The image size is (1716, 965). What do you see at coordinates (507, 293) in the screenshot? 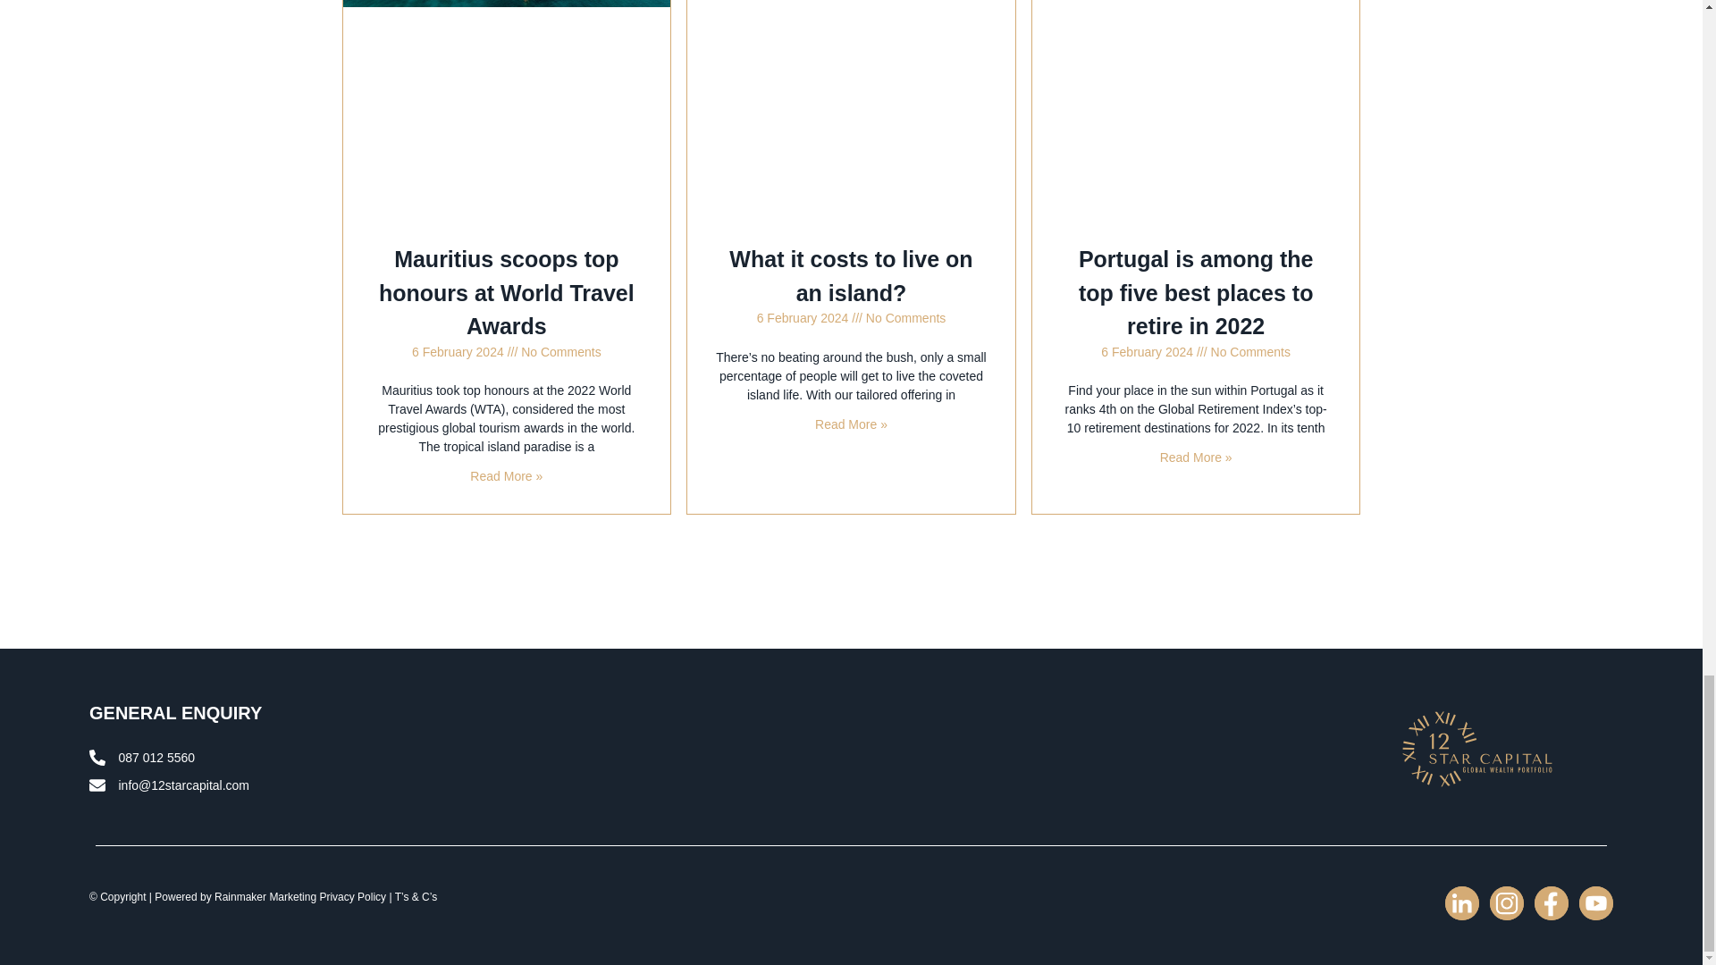
I see `Mauritius scoops top honours at World Travel Awards` at bounding box center [507, 293].